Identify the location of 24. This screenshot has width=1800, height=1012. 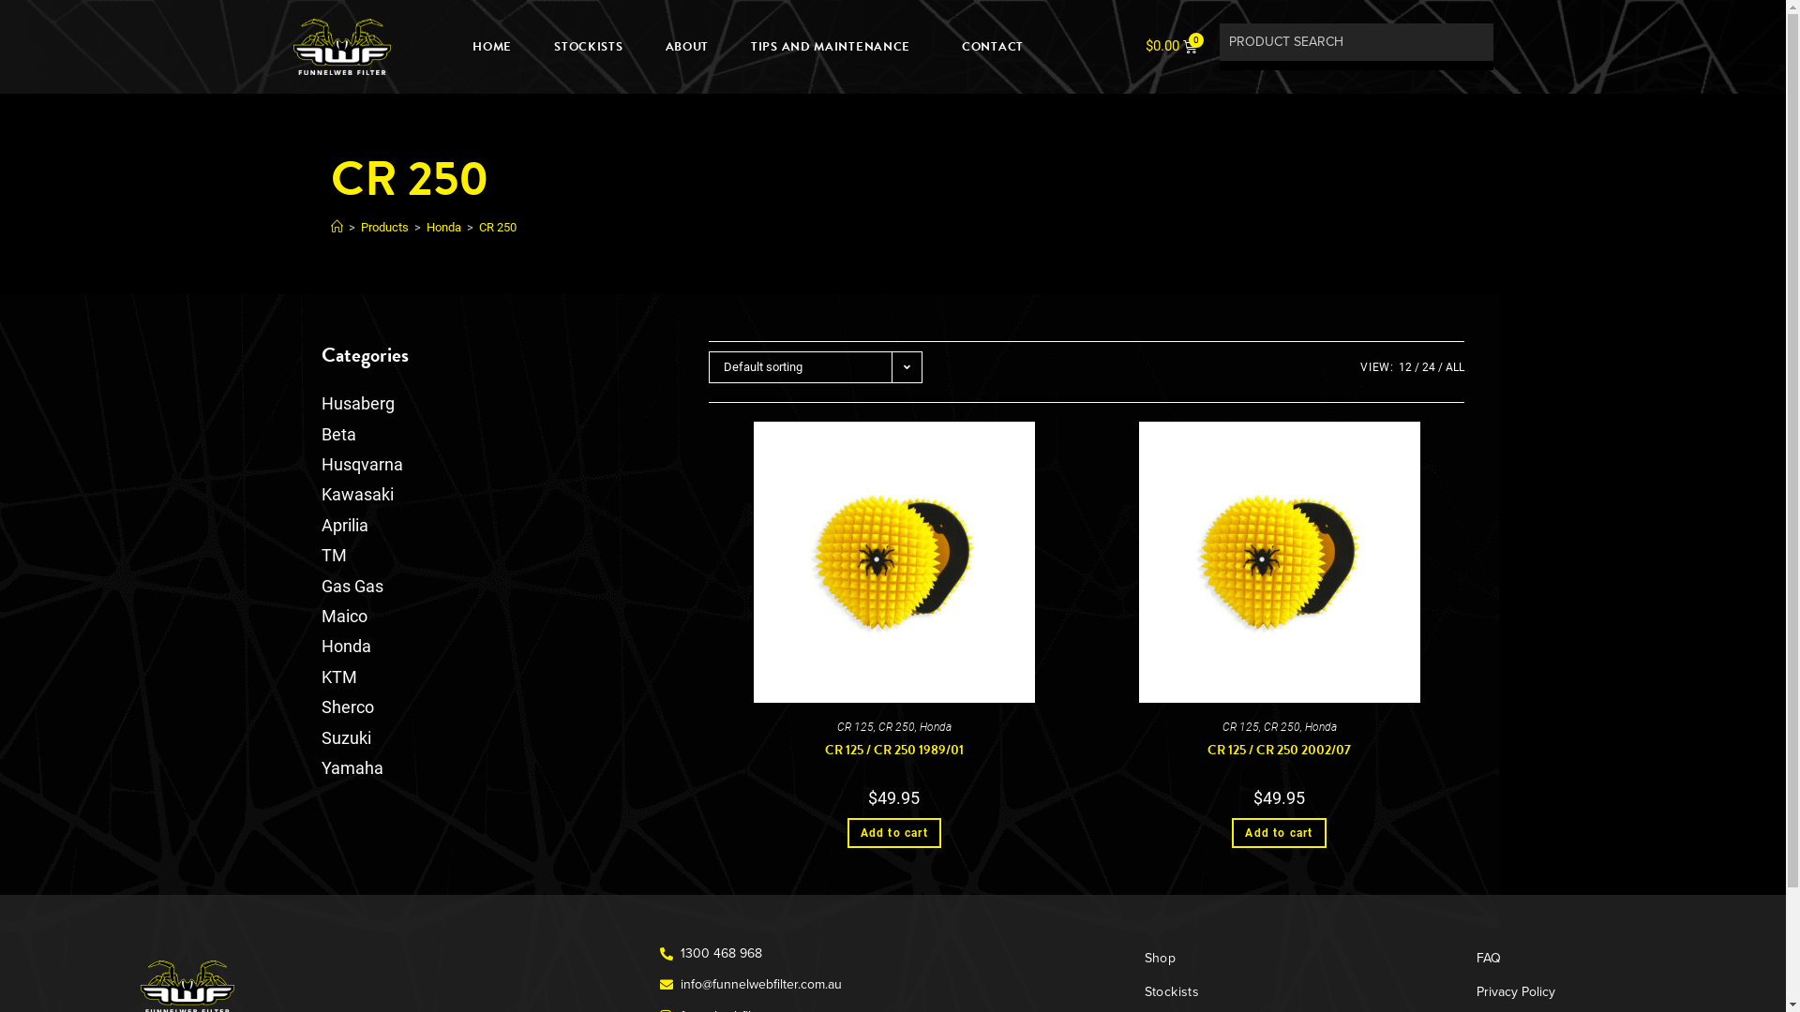
(1429, 367).